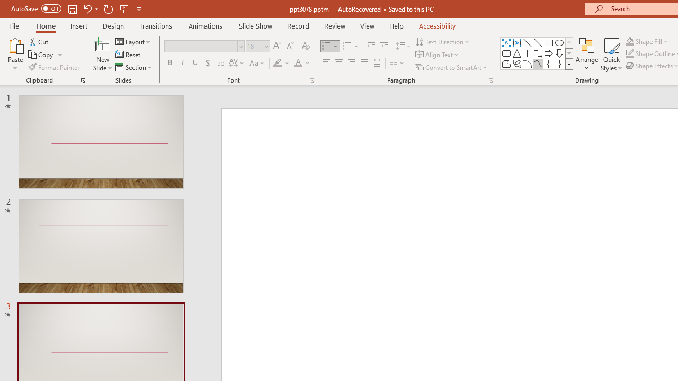 The height and width of the screenshot is (381, 678). What do you see at coordinates (528, 53) in the screenshot?
I see `Connector: Elbow` at bounding box center [528, 53].